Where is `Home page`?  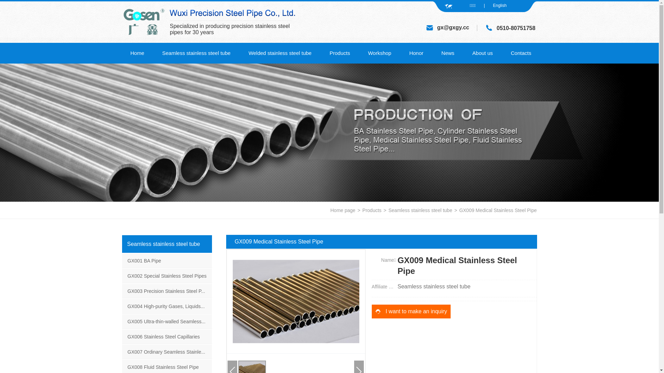
Home page is located at coordinates (343, 210).